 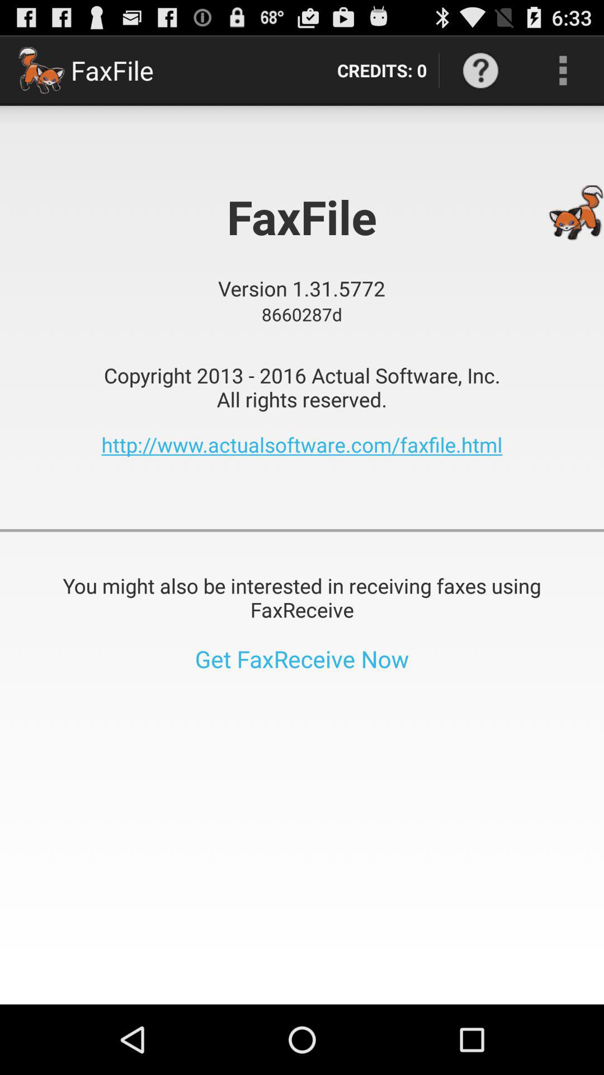 What do you see at coordinates (302, 445) in the screenshot?
I see `press the http www actualsoftware item` at bounding box center [302, 445].